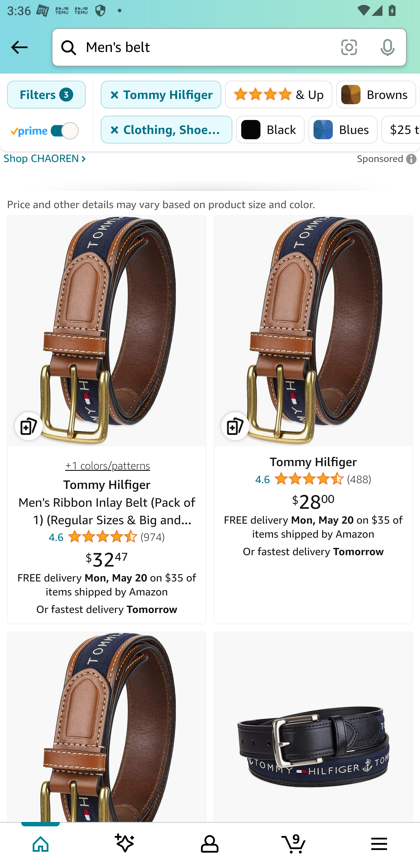 The height and width of the screenshot is (864, 420). Describe the element at coordinates (177, 157) in the screenshot. I see `Shop CHAOREN  Shop  CHAOREN ` at that location.